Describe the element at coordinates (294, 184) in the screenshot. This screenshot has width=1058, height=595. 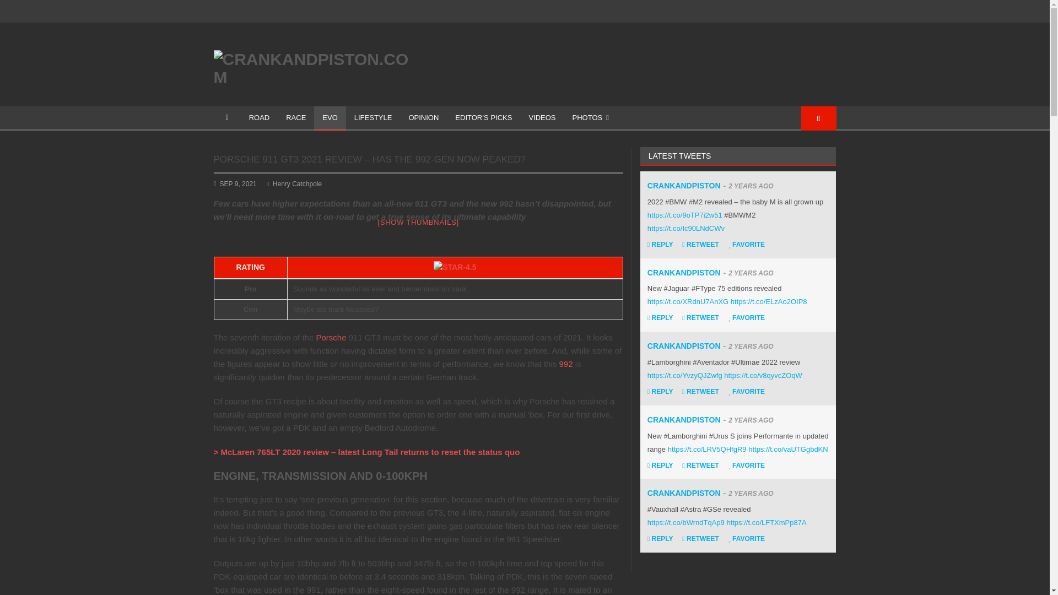
I see `Henry Catchpole` at that location.